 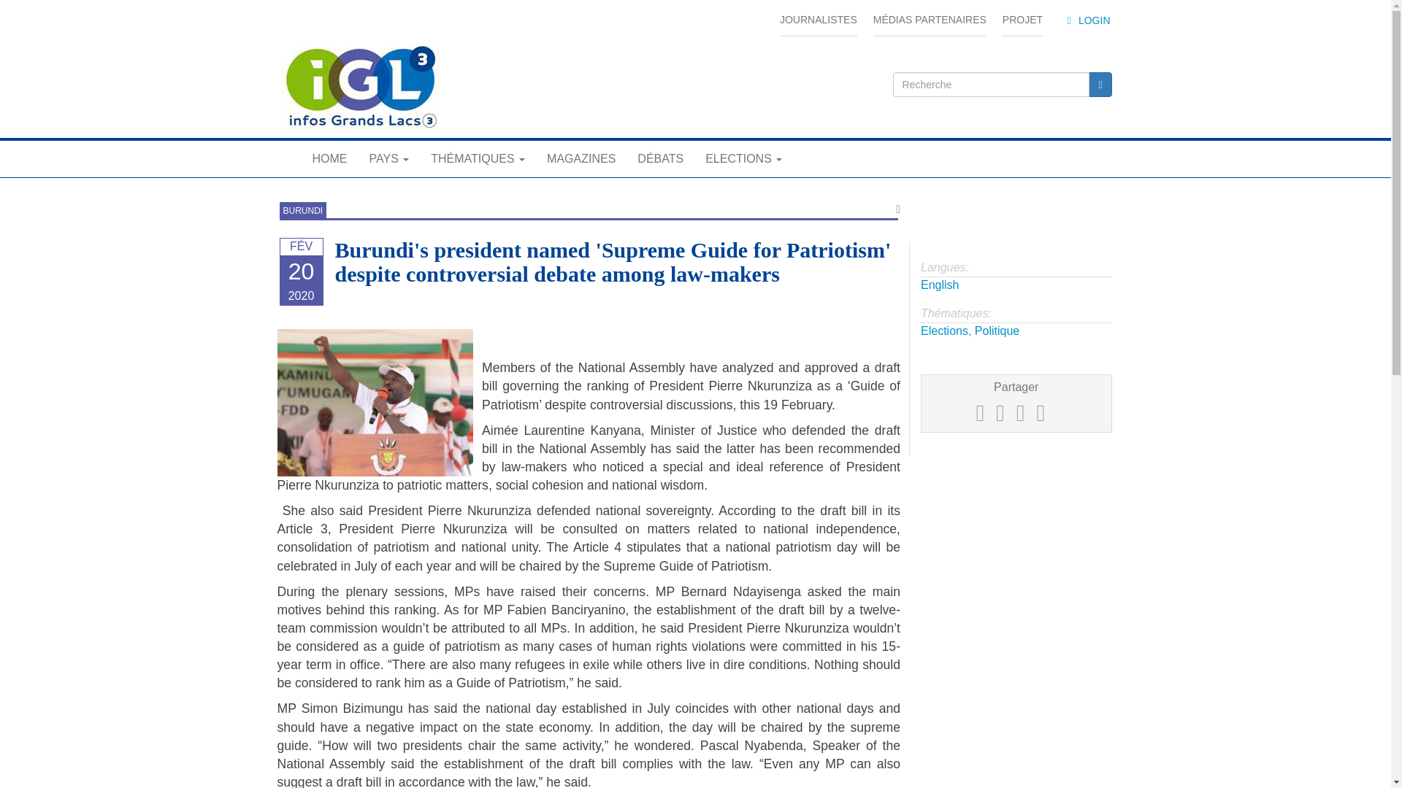 What do you see at coordinates (1022, 20) in the screenshot?
I see `PROJET` at bounding box center [1022, 20].